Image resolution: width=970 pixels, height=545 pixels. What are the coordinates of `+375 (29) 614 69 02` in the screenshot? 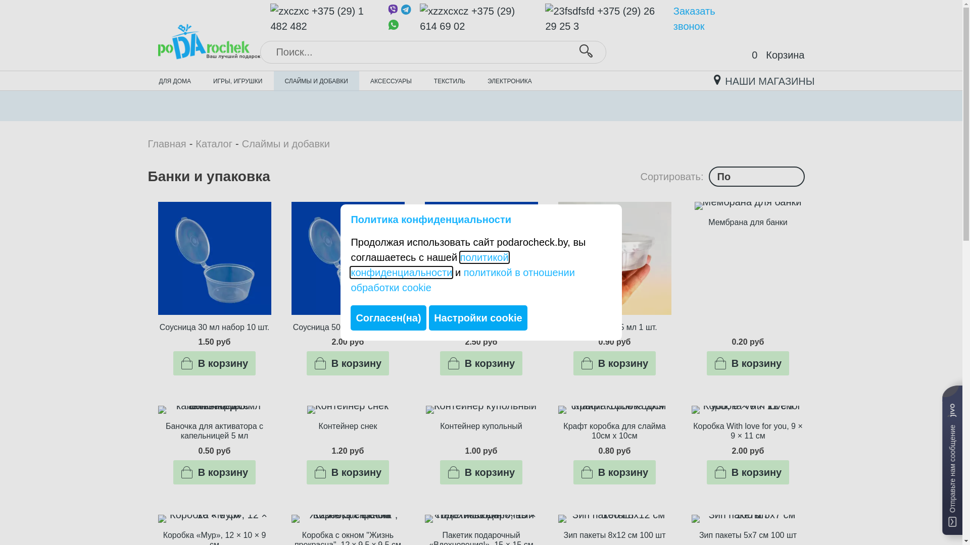 It's located at (476, 19).